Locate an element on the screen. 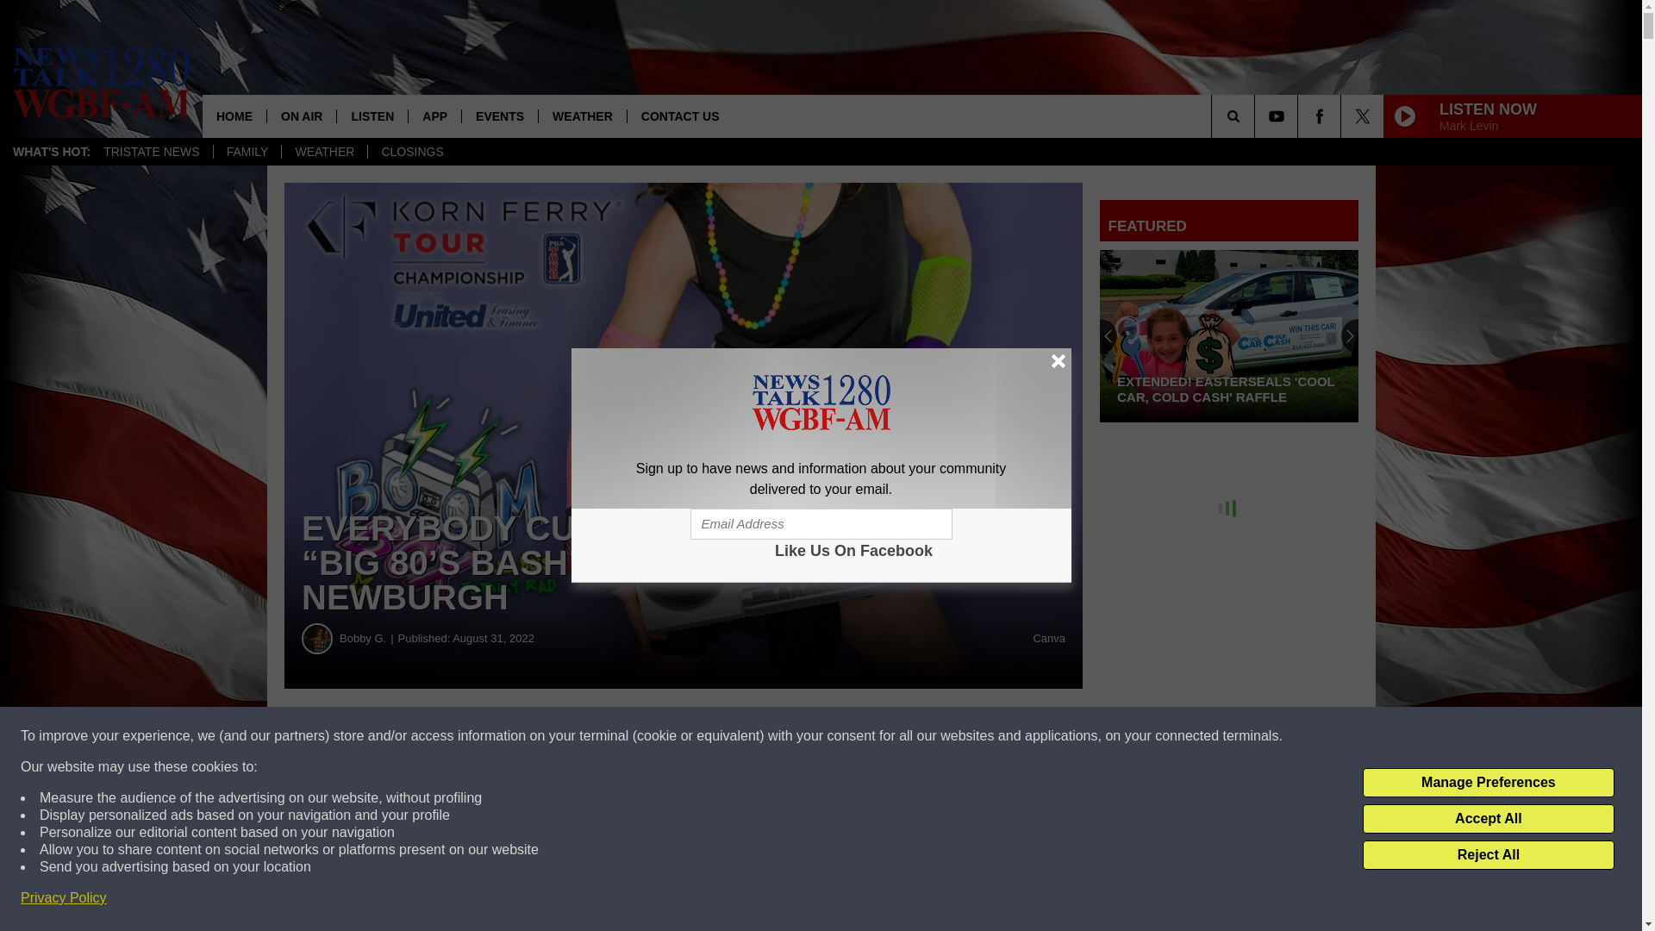  HOME is located at coordinates (234, 116).